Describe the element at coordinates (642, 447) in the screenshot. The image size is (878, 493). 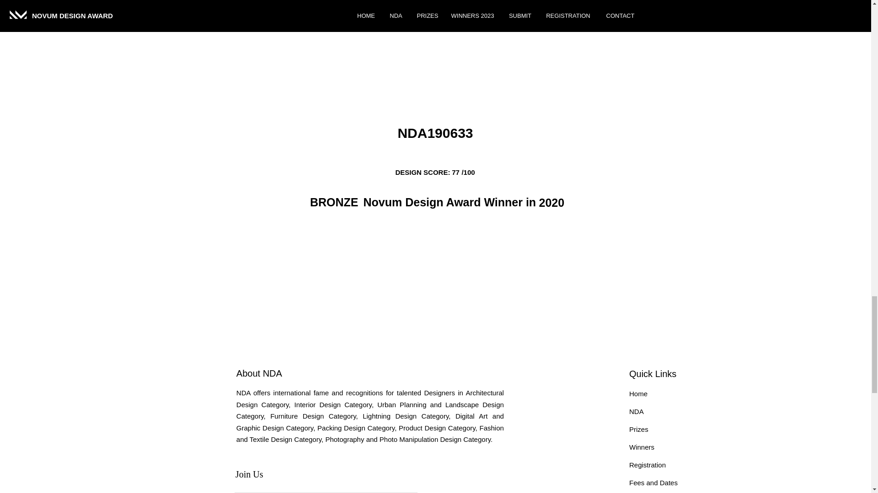
I see `Winners` at that location.